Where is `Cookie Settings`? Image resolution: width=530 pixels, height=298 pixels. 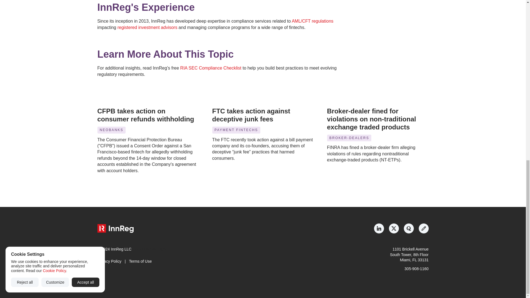 Cookie Settings is located at coordinates (150, 249).